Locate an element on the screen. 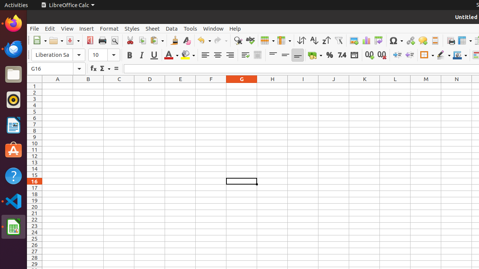 This screenshot has width=479, height=269. I1 is located at coordinates (303, 86).